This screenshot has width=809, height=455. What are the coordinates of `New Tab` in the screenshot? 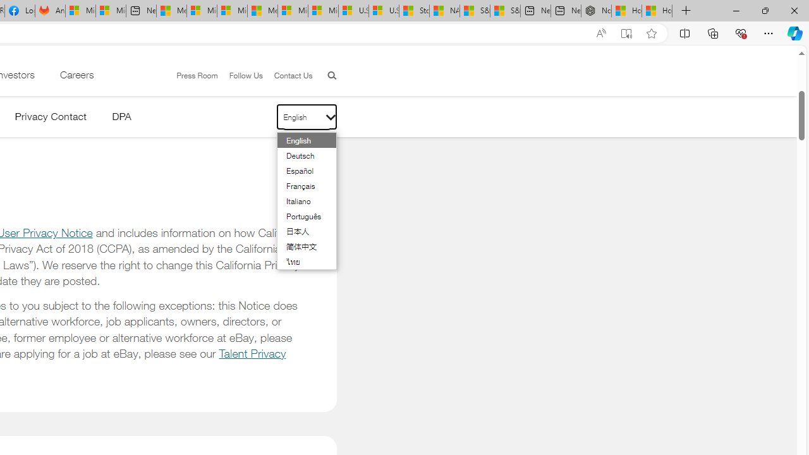 It's located at (686, 11).